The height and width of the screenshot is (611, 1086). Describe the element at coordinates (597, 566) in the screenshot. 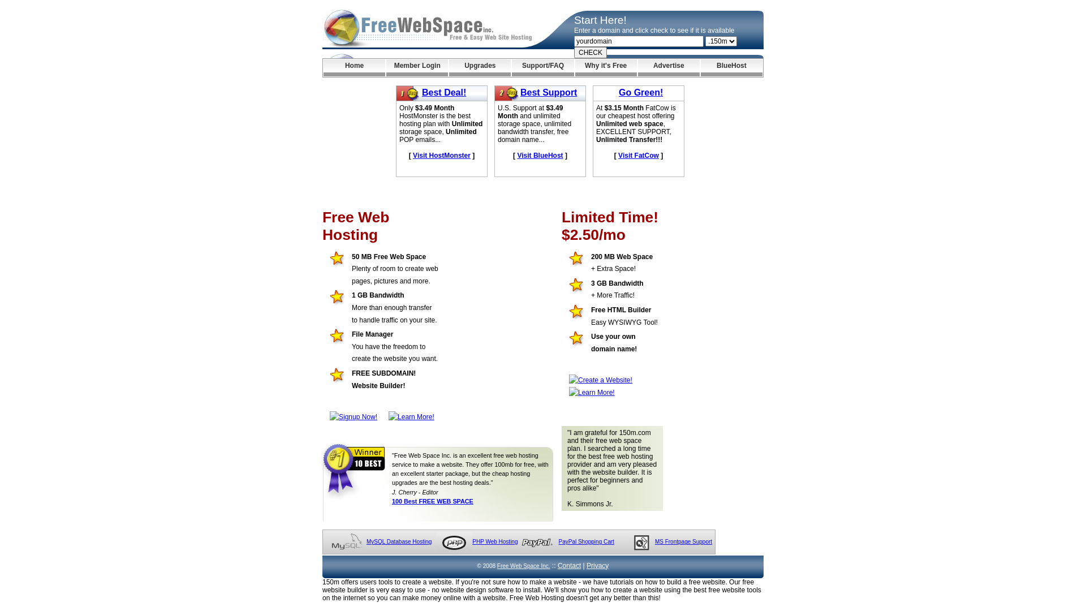

I see `Privacy` at that location.